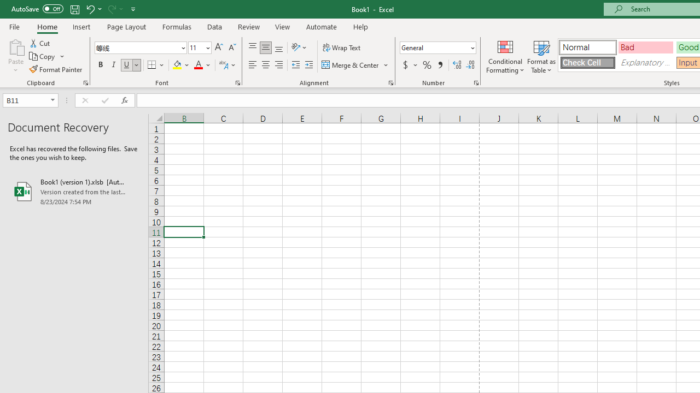  What do you see at coordinates (100, 65) in the screenshot?
I see `Bold` at bounding box center [100, 65].